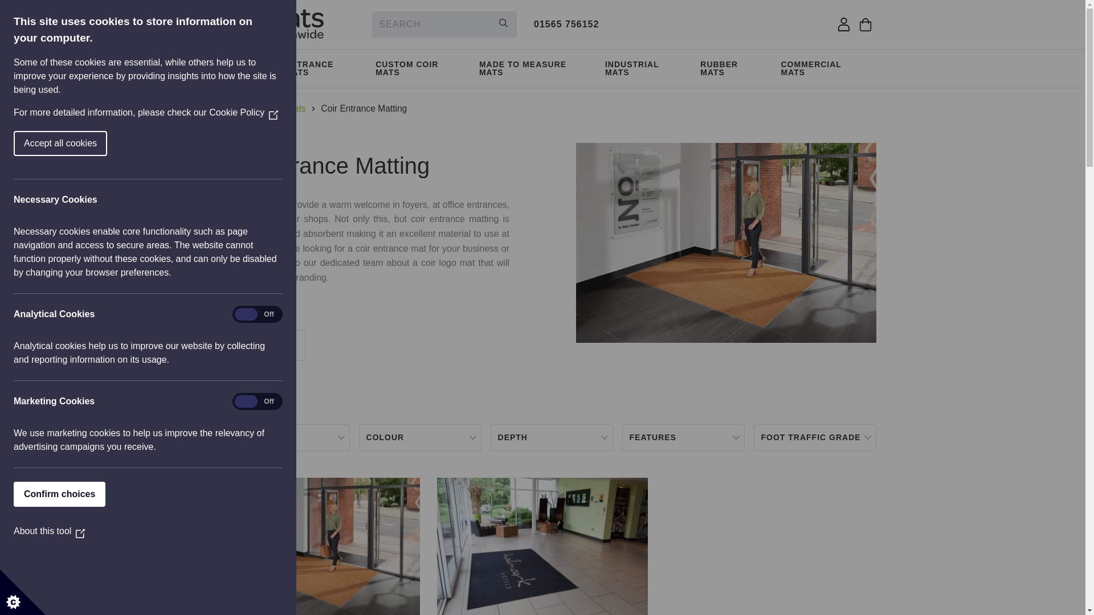 Image resolution: width=1094 pixels, height=615 pixels. Describe the element at coordinates (421, 68) in the screenshot. I see `CUSTOM COIR MATS` at that location.